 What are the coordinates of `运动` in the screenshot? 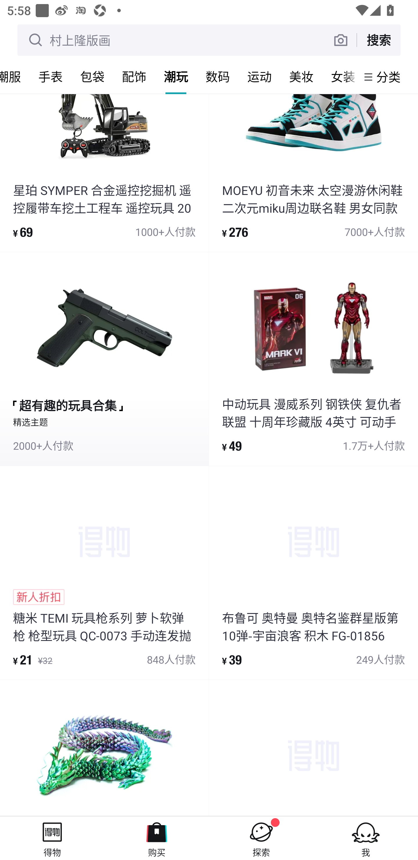 It's located at (260, 76).